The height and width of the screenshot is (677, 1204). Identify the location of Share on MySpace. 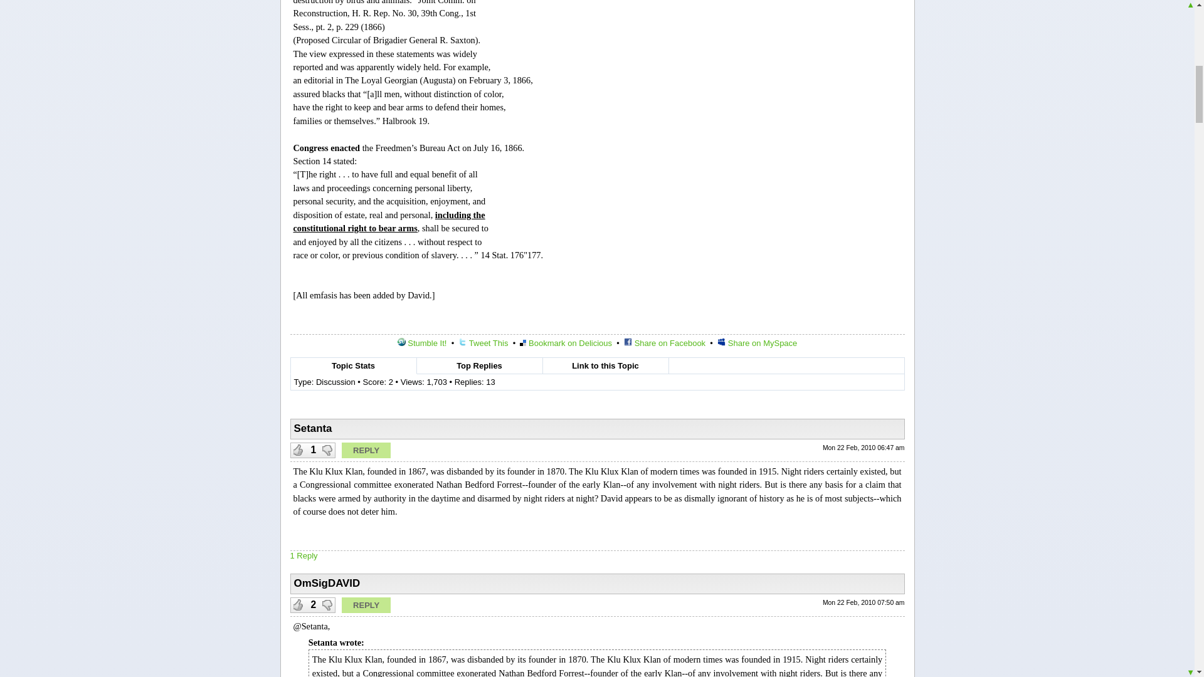
(758, 344).